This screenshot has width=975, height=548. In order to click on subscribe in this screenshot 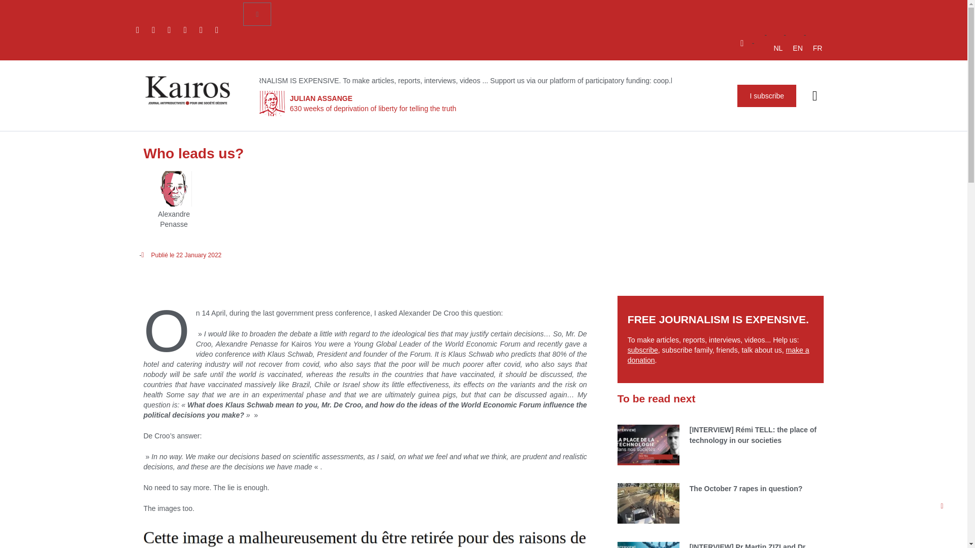, I will do `click(643, 350)`.